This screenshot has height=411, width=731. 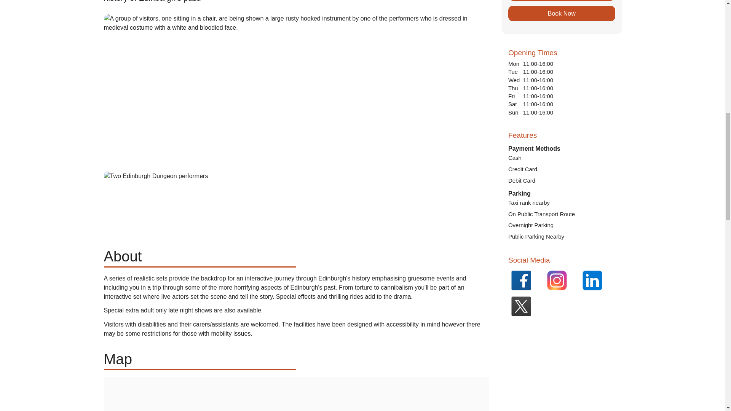 I want to click on LinkedIn, so click(x=597, y=280).